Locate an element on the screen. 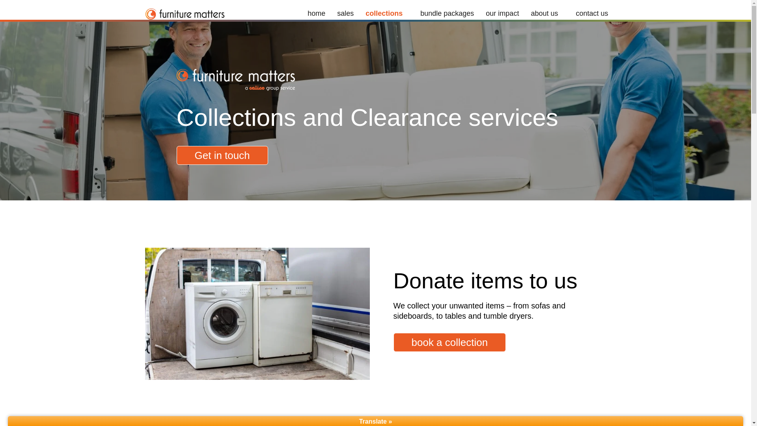 The width and height of the screenshot is (757, 426). collections is located at coordinates (387, 13).